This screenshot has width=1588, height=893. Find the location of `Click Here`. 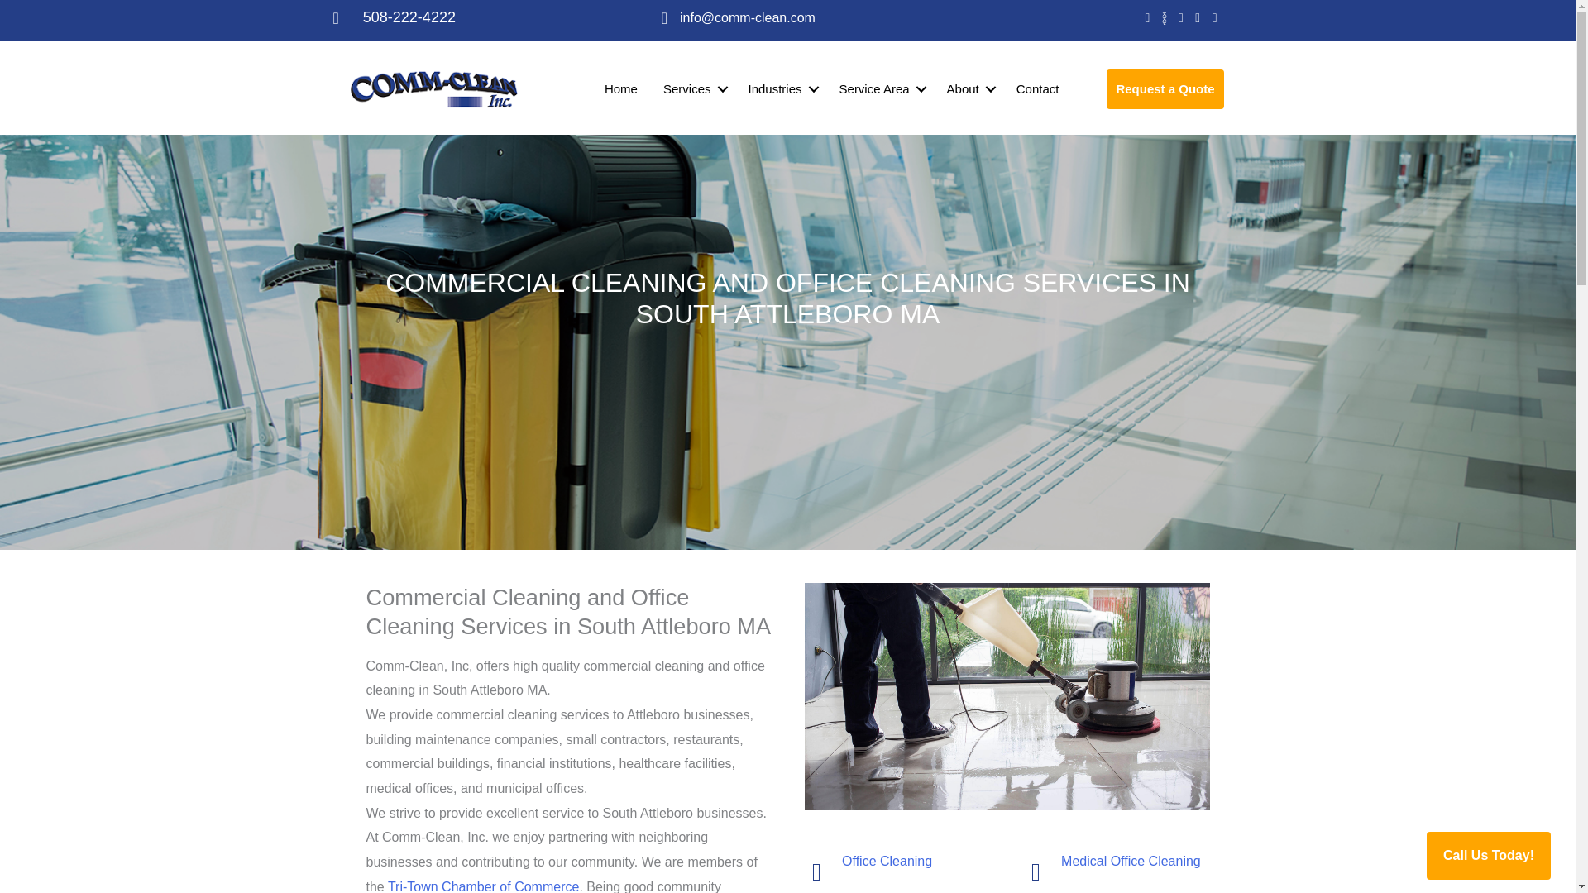

Click Here is located at coordinates (1165, 89).